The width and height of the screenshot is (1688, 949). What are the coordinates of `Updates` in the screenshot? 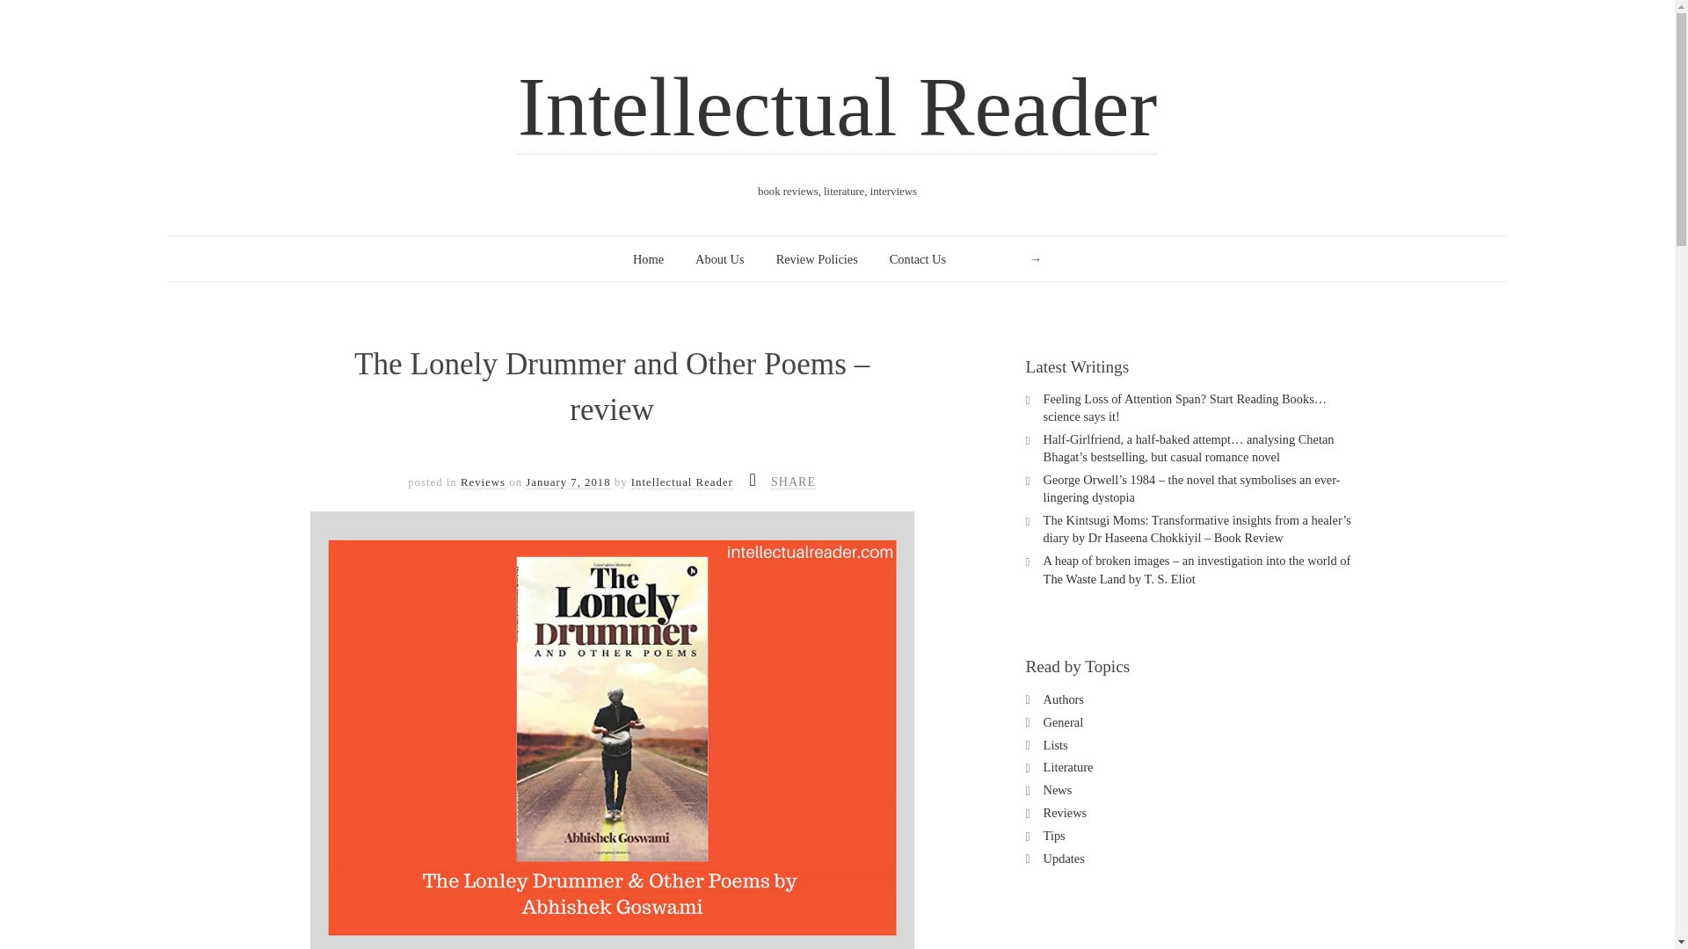 It's located at (1064, 858).